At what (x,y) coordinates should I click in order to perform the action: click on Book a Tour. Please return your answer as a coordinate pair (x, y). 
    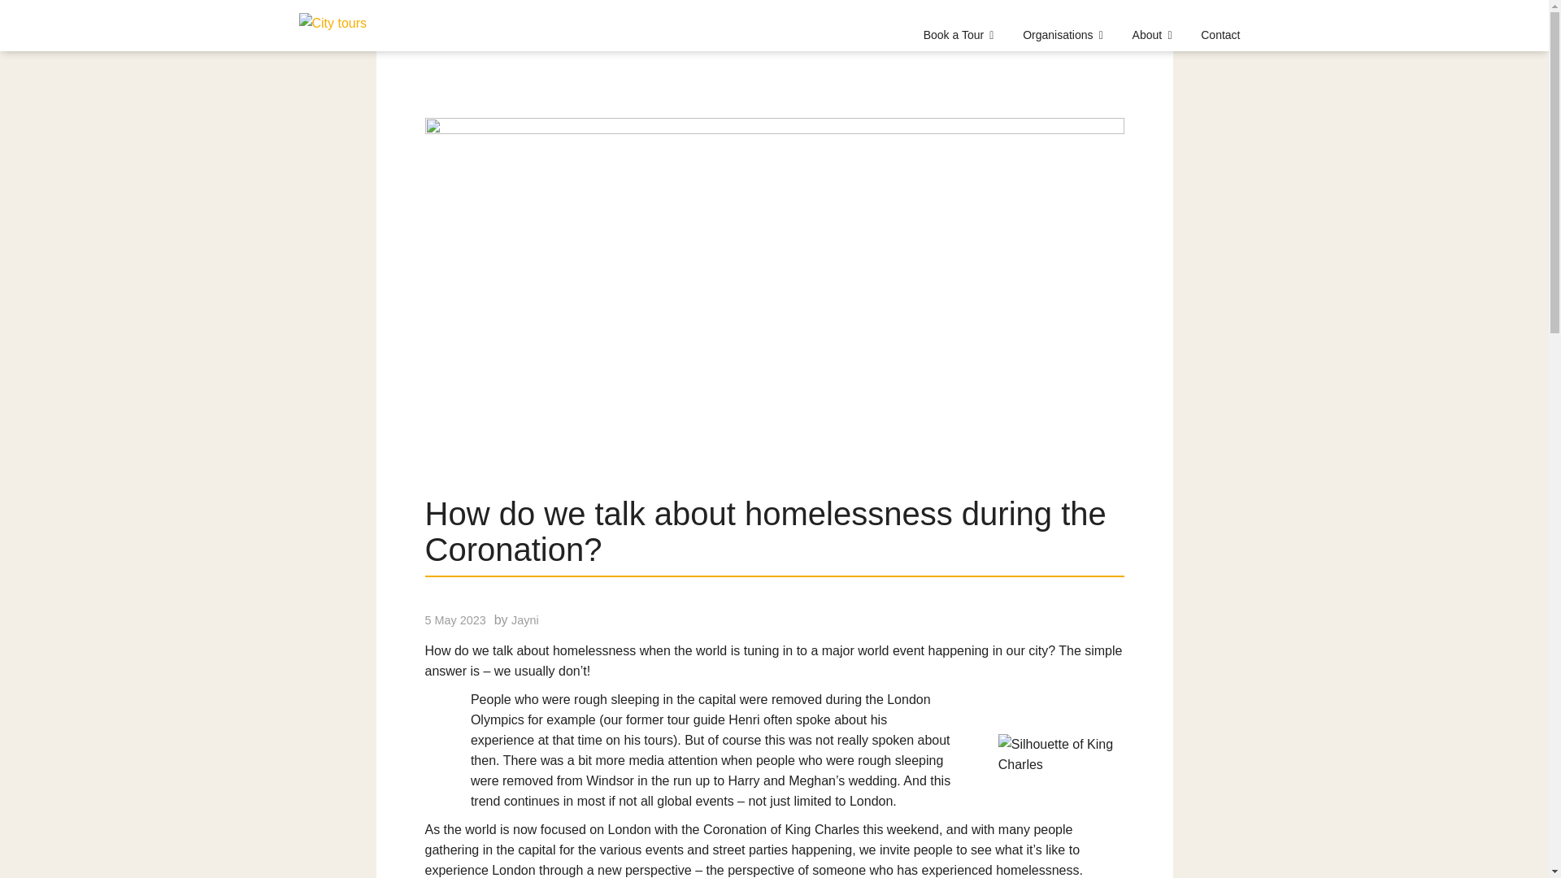
    Looking at the image, I should click on (961, 39).